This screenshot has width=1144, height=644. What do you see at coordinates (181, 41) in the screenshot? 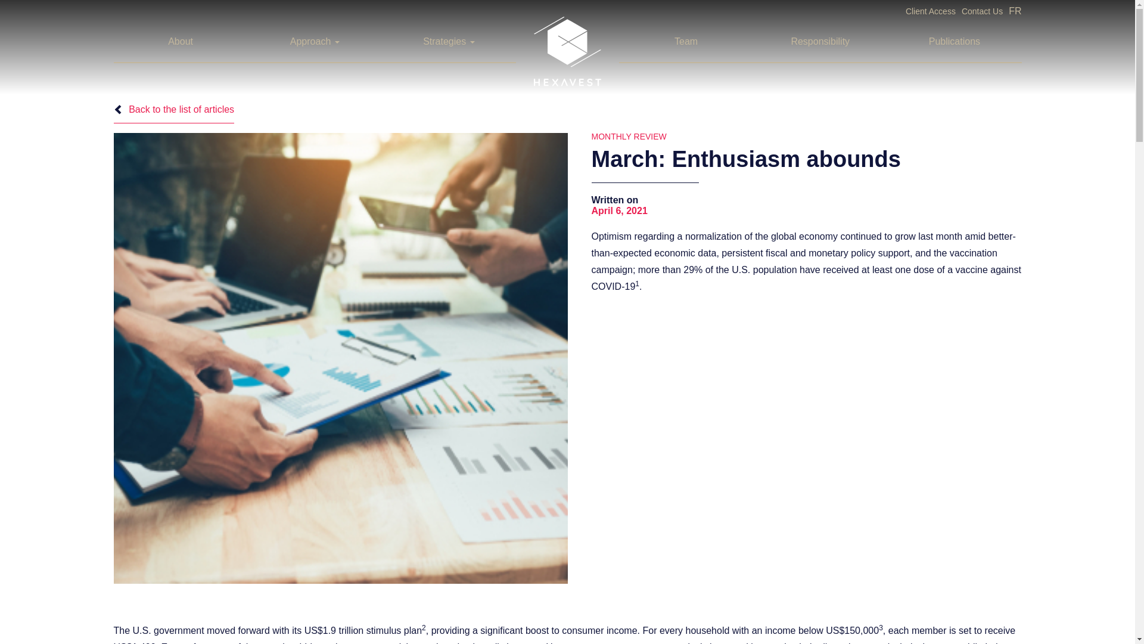
I see `About` at bounding box center [181, 41].